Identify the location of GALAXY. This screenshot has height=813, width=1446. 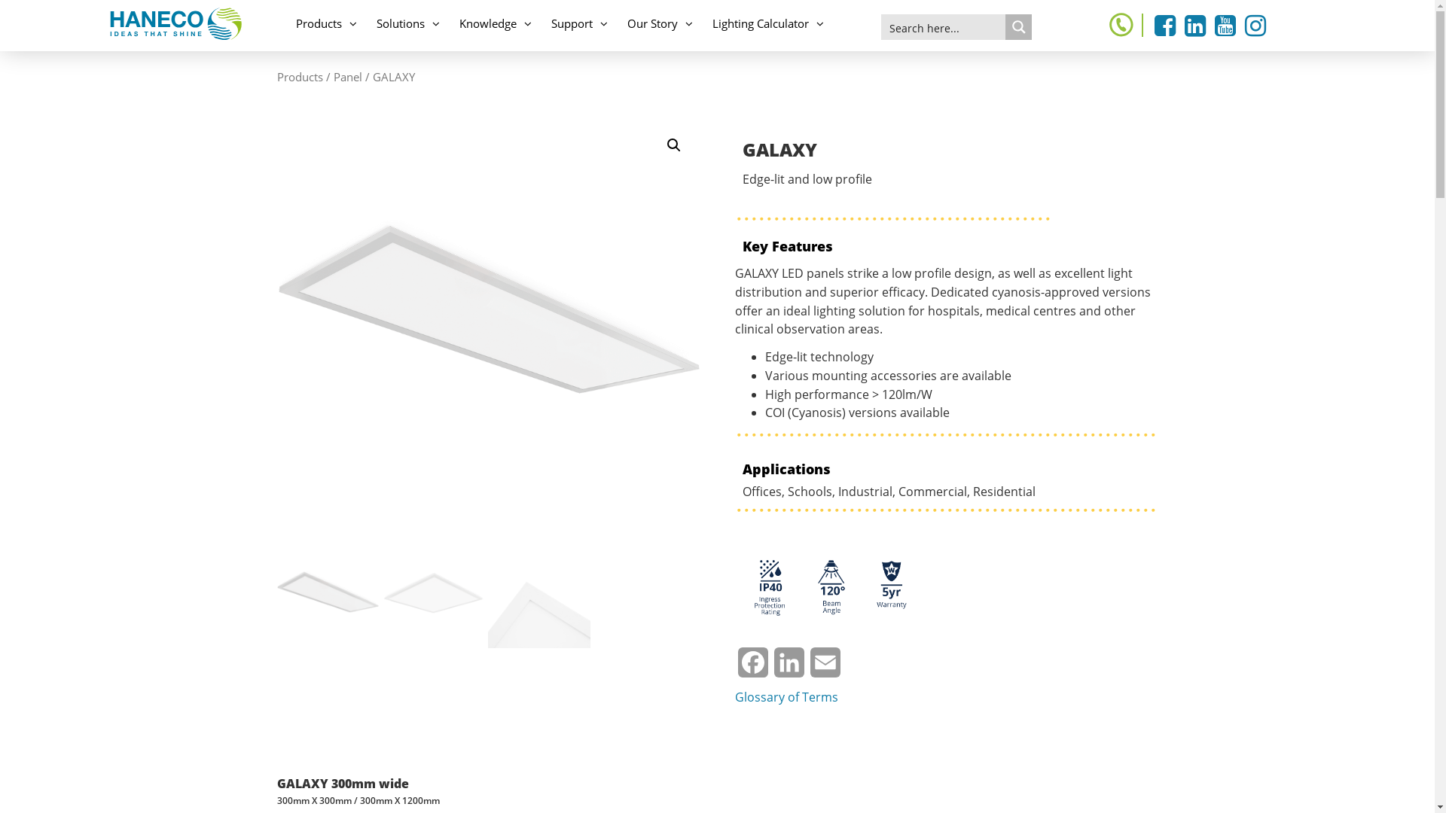
(489, 331).